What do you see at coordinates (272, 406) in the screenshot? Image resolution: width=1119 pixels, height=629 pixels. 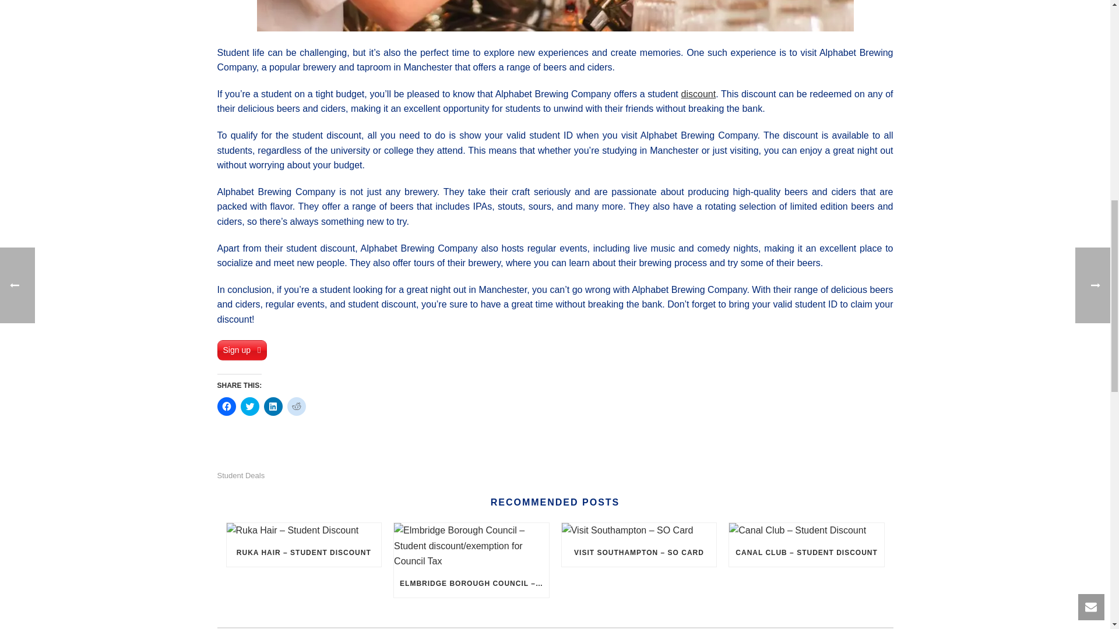 I see `Click to share on LinkedIn` at bounding box center [272, 406].